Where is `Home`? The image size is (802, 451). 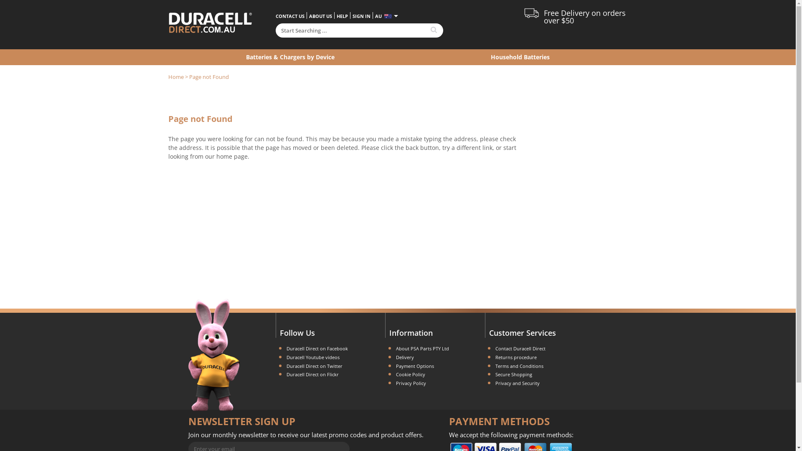
Home is located at coordinates (175, 77).